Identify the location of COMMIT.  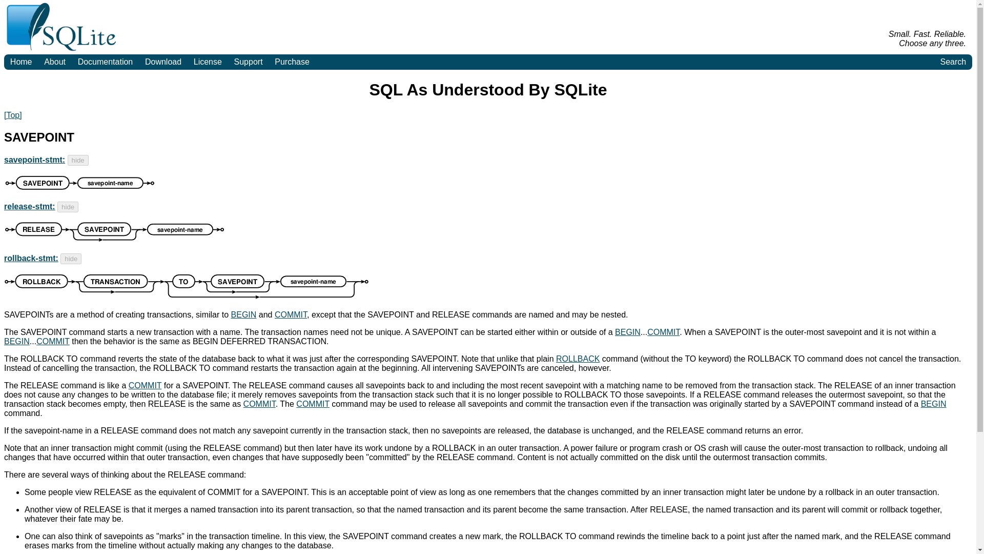
(146, 385).